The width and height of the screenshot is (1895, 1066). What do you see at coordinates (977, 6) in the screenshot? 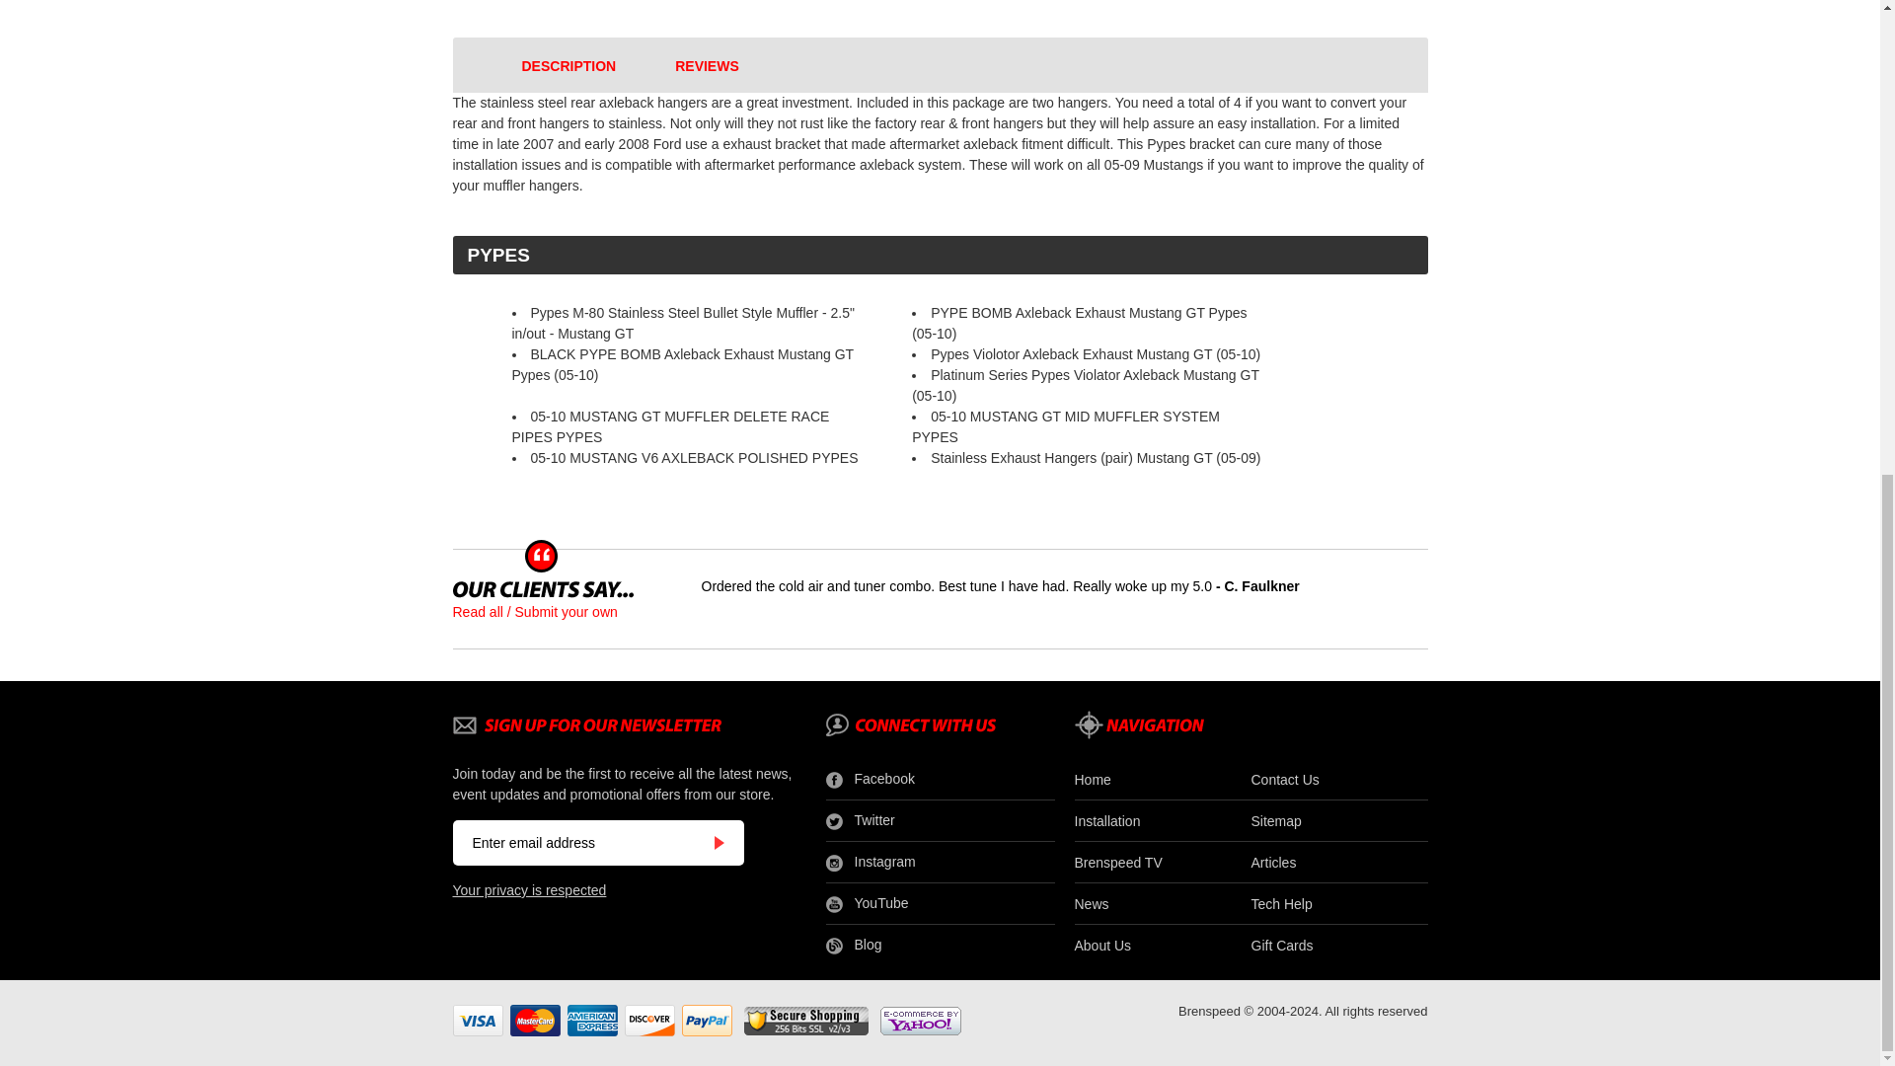
I see `Prop65Warning` at bounding box center [977, 6].